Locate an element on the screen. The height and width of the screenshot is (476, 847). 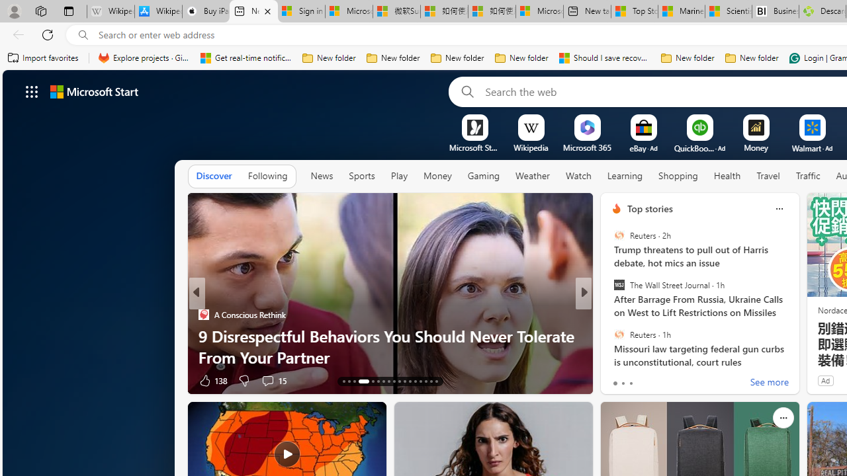
MSNBC is located at coordinates (611, 315).